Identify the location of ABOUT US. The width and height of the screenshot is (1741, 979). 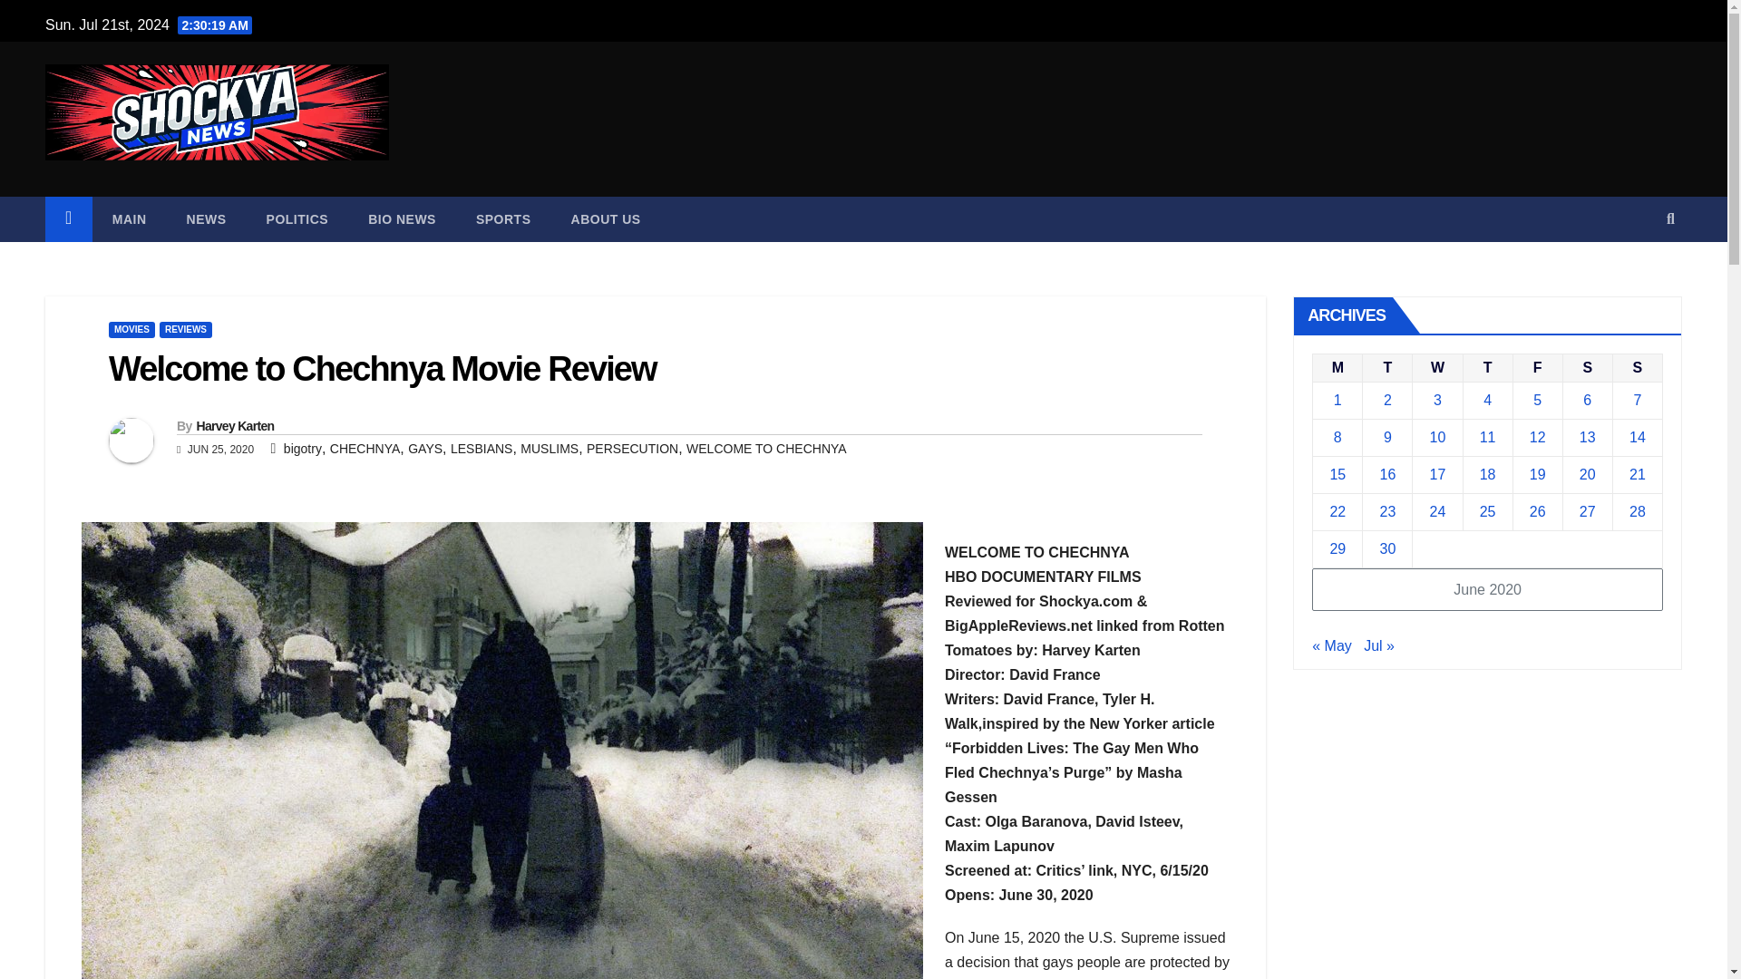
(606, 219).